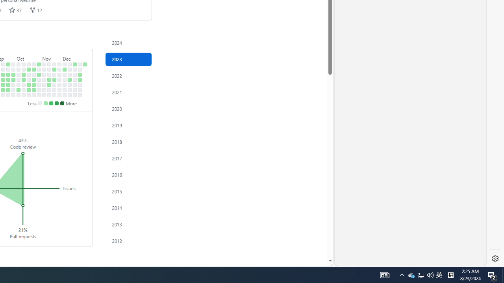 This screenshot has height=283, width=504. Describe the element at coordinates (128, 158) in the screenshot. I see `Contribution activity in 2017` at that location.